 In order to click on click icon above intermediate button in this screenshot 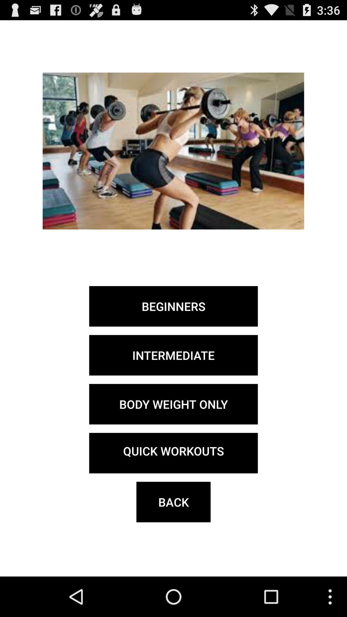, I will do `click(173, 306)`.